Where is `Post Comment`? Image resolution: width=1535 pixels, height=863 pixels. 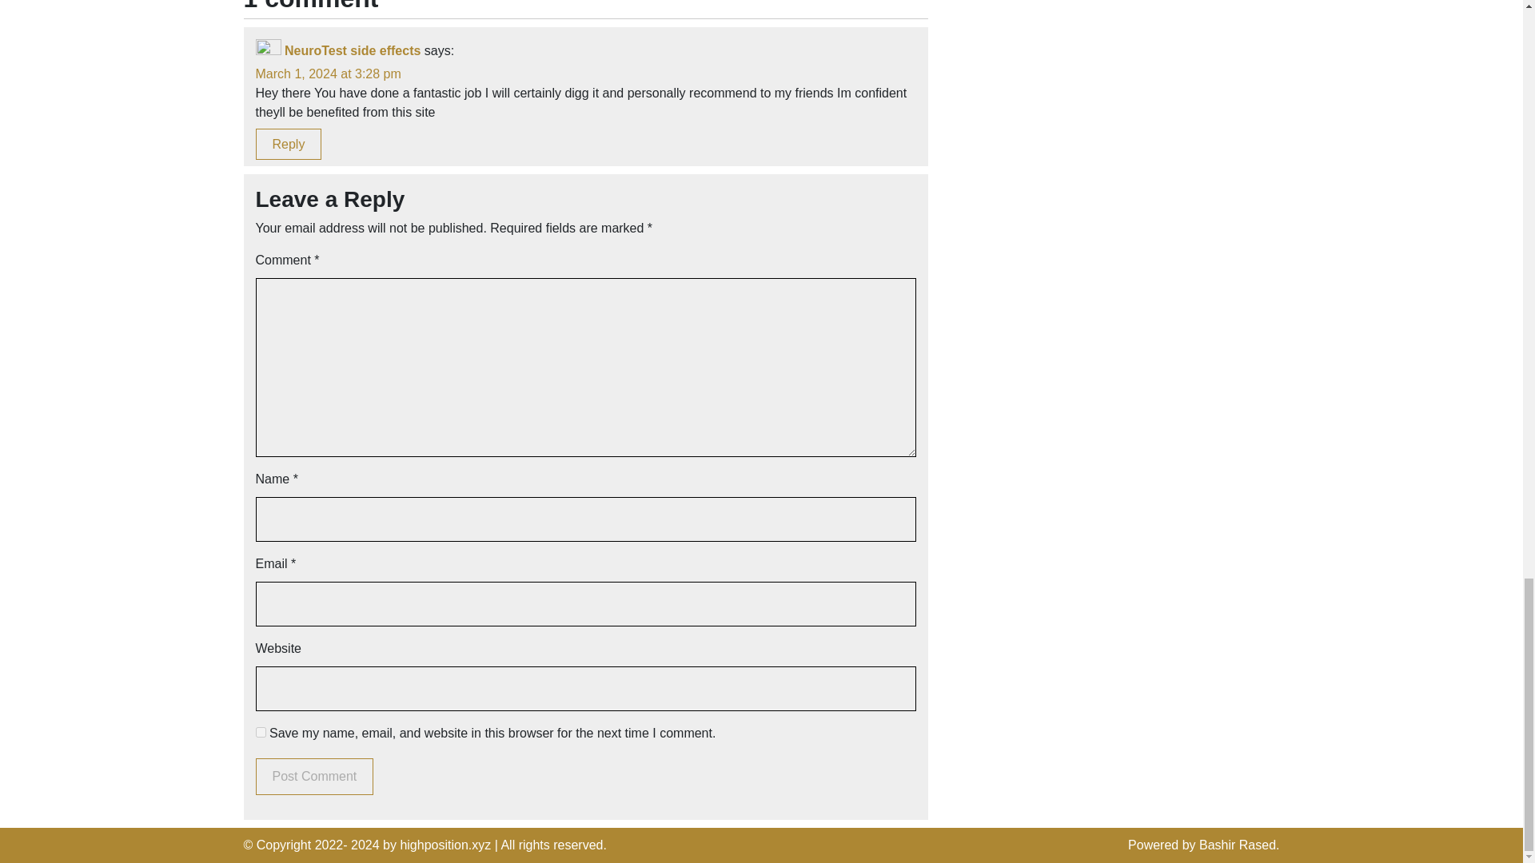 Post Comment is located at coordinates (315, 777).